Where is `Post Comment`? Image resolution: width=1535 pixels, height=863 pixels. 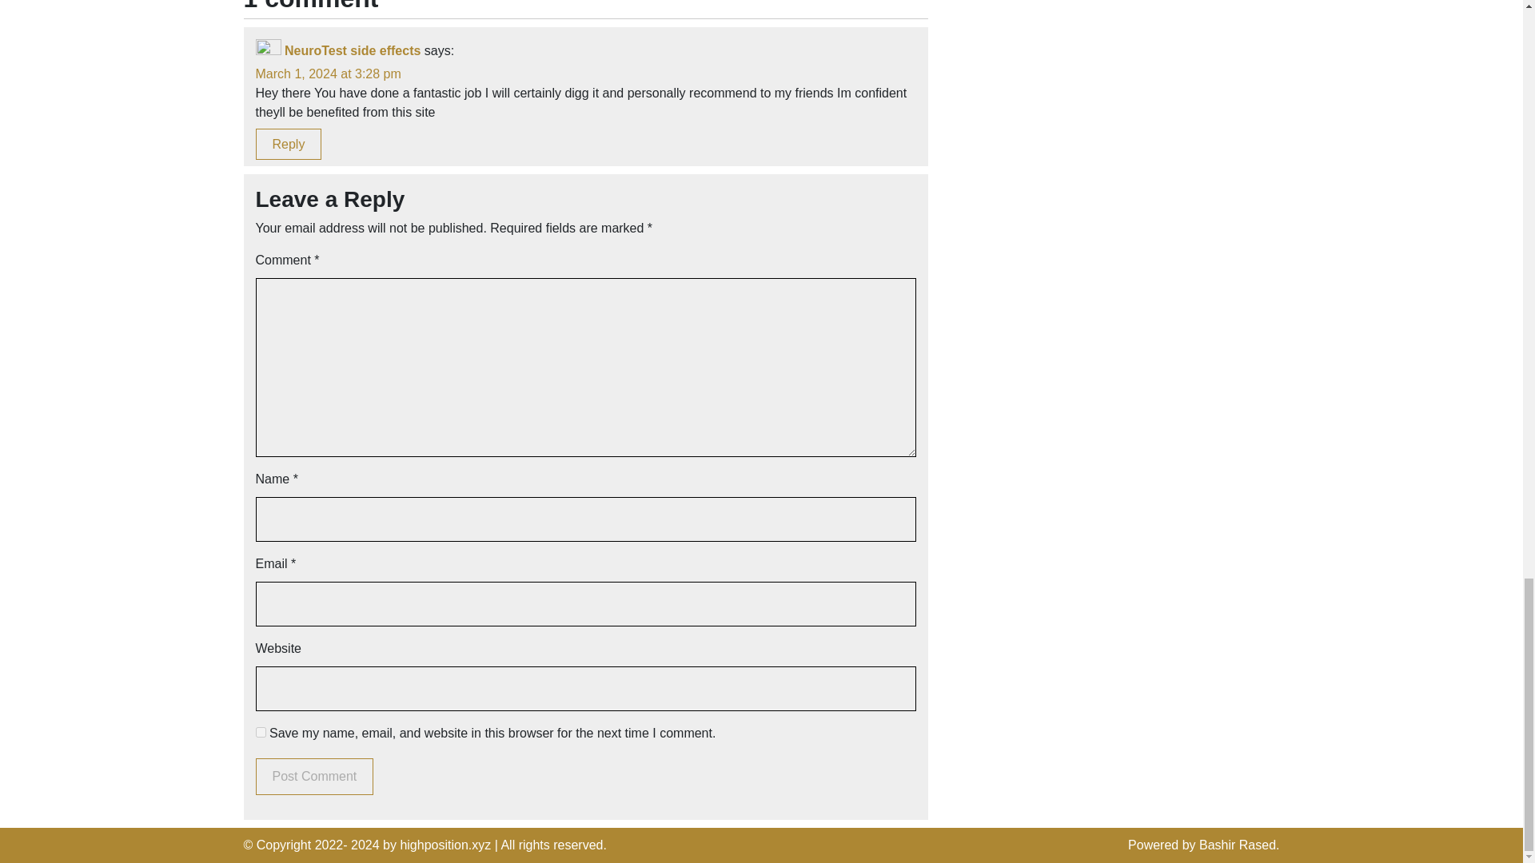 Post Comment is located at coordinates (315, 777).